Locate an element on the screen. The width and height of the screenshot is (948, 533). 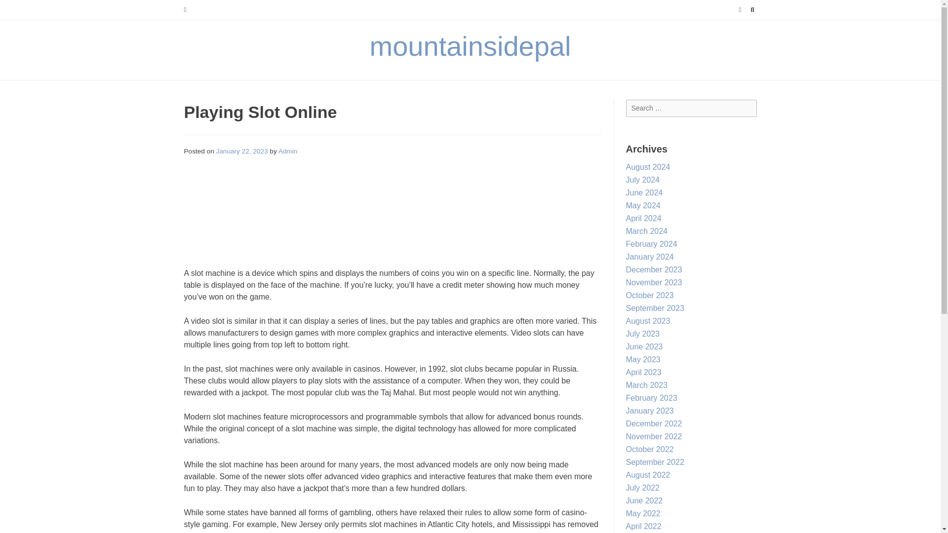
mountainsidepal is located at coordinates (470, 46).